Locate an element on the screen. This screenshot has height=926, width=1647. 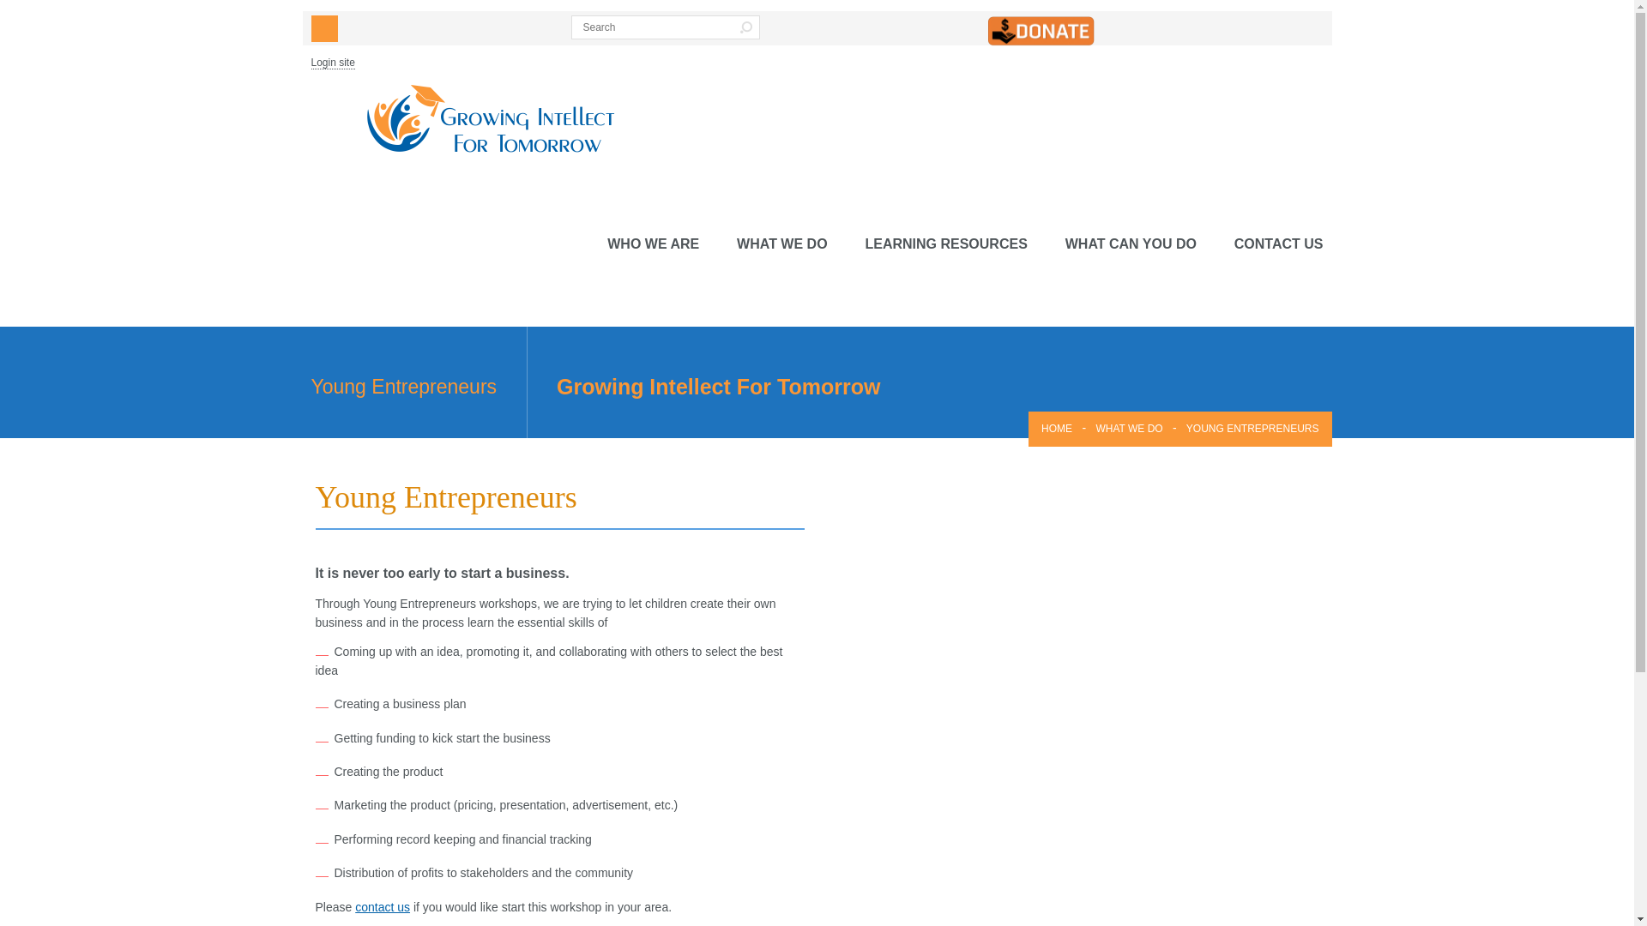
WHAT WE DO is located at coordinates (1129, 428).